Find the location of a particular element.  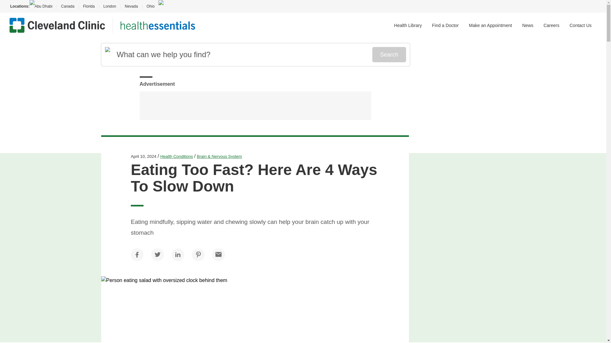

Canada is located at coordinates (67, 6).